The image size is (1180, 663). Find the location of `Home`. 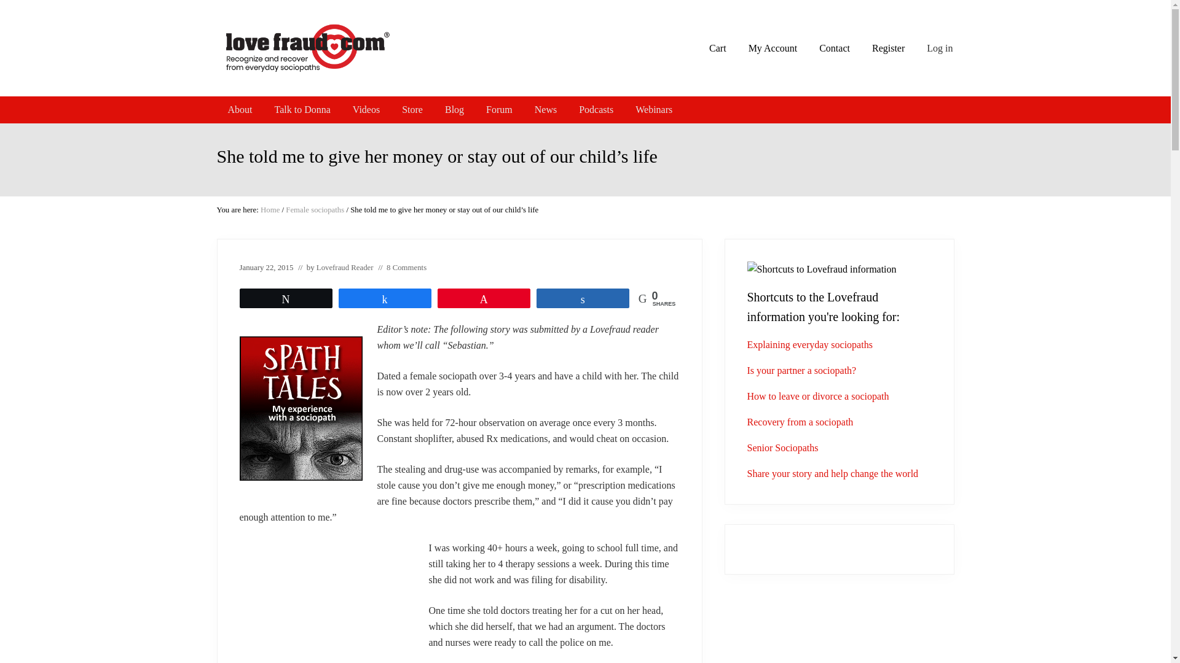

Home is located at coordinates (270, 209).